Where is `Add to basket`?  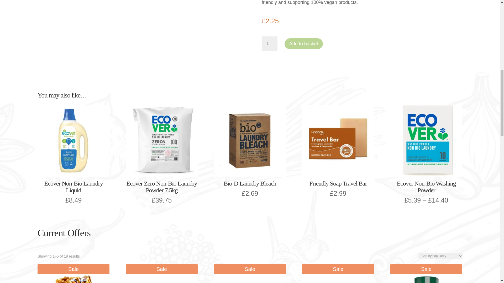 Add to basket is located at coordinates (304, 43).